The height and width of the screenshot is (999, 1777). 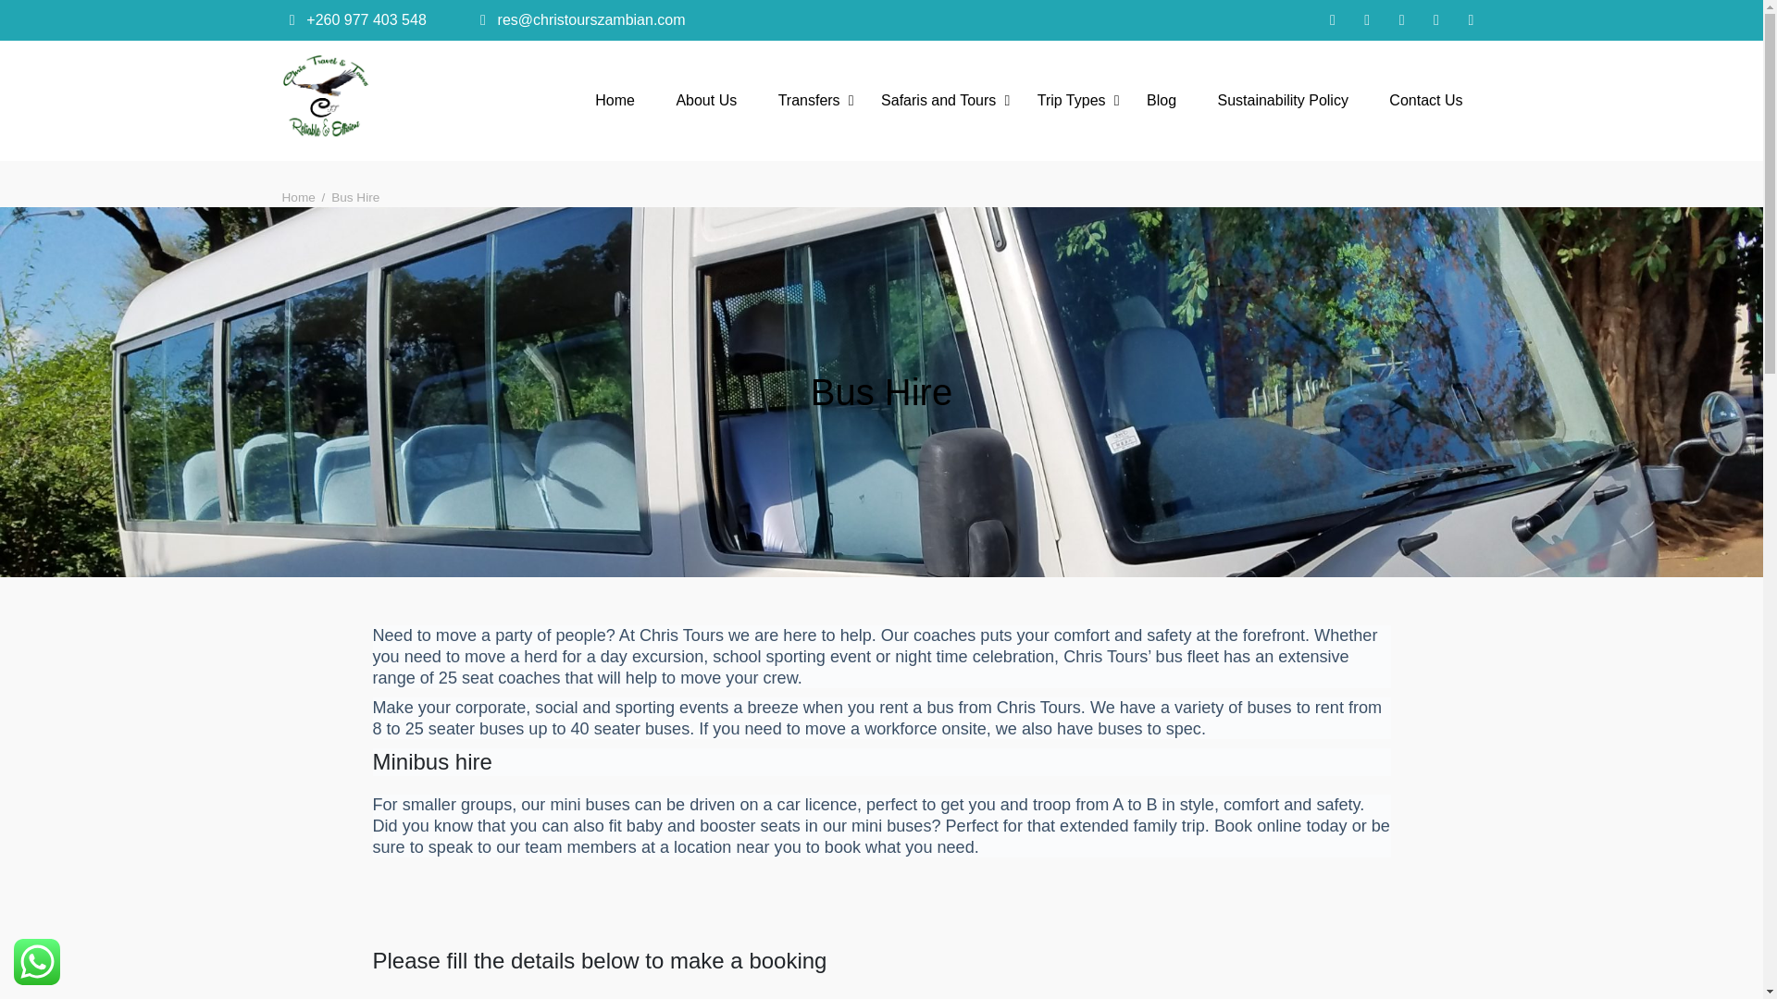 I want to click on Home, so click(x=297, y=198).